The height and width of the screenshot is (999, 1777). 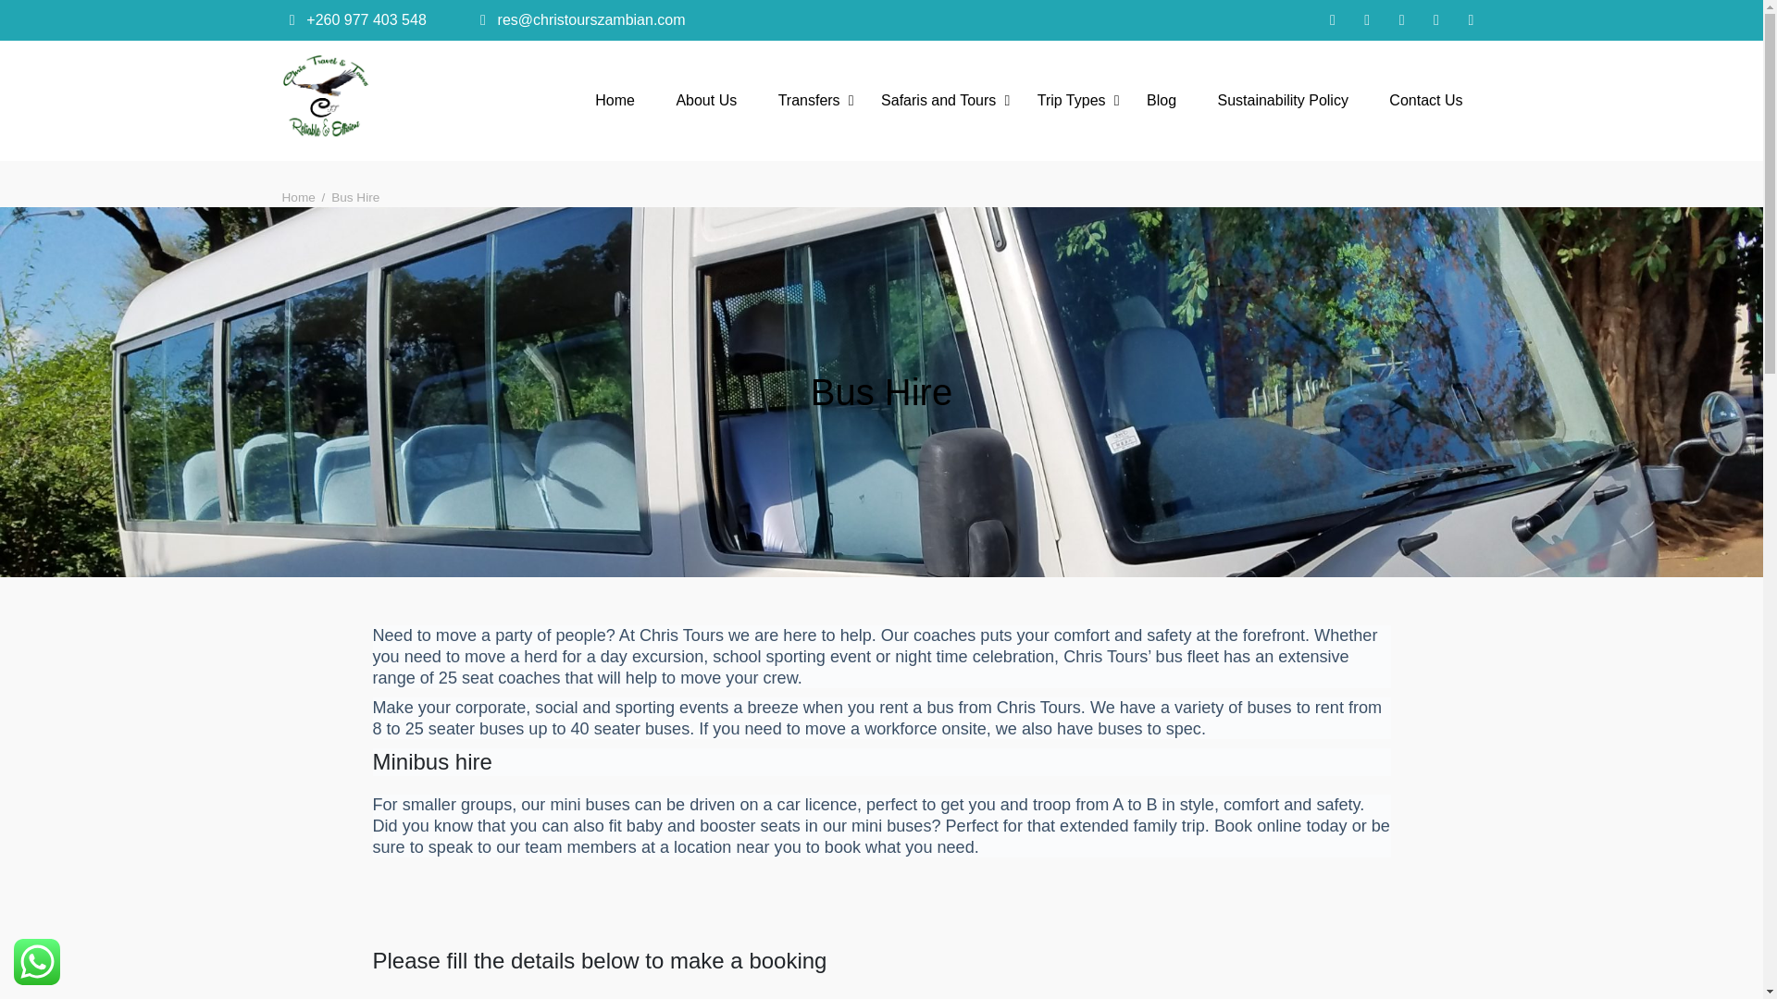 I want to click on Home, so click(x=297, y=198).